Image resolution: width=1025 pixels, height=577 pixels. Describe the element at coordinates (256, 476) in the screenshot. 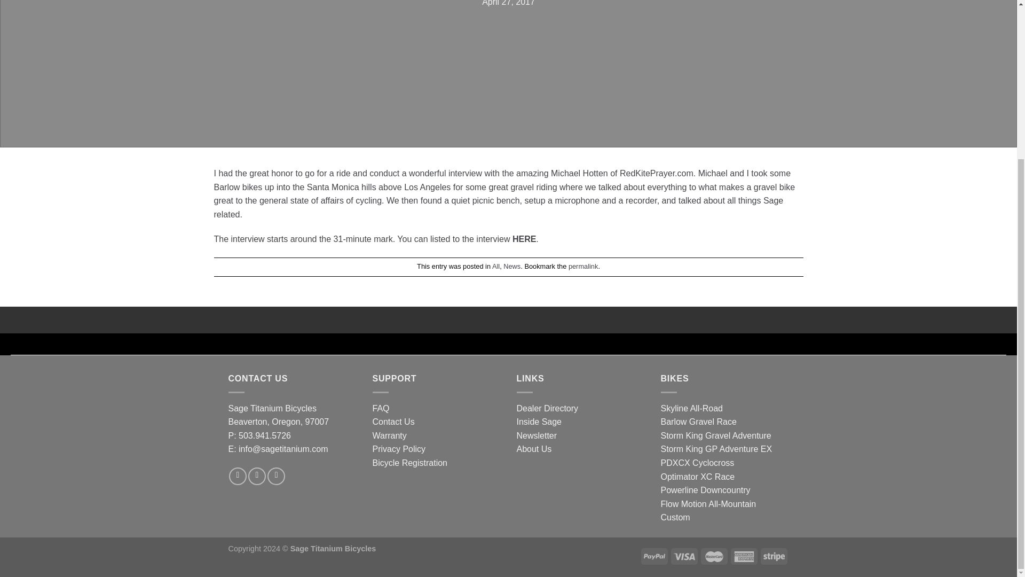

I see `Follow on Instagram` at that location.